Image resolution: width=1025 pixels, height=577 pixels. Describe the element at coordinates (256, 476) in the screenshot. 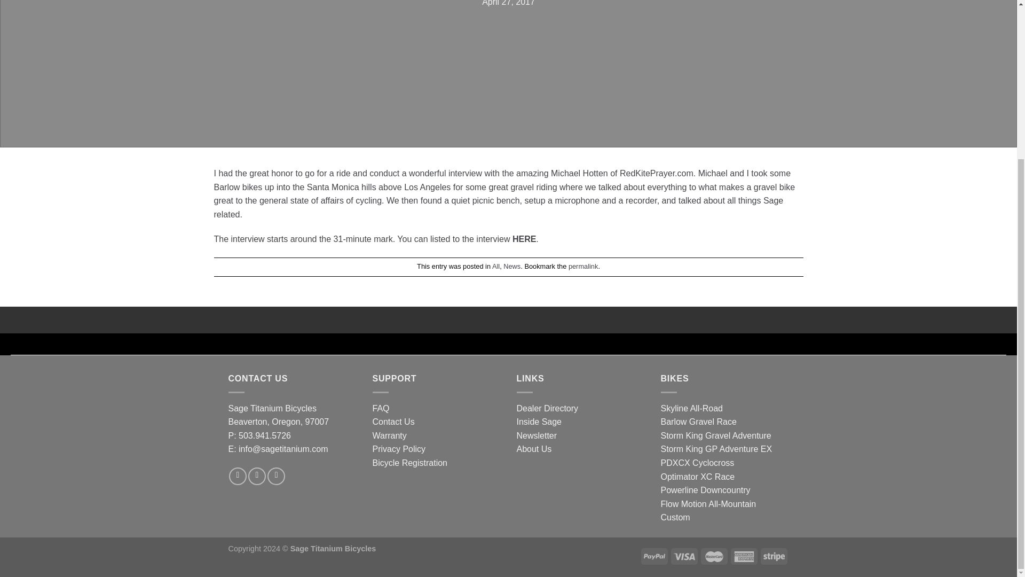

I see `Follow on Instagram` at that location.